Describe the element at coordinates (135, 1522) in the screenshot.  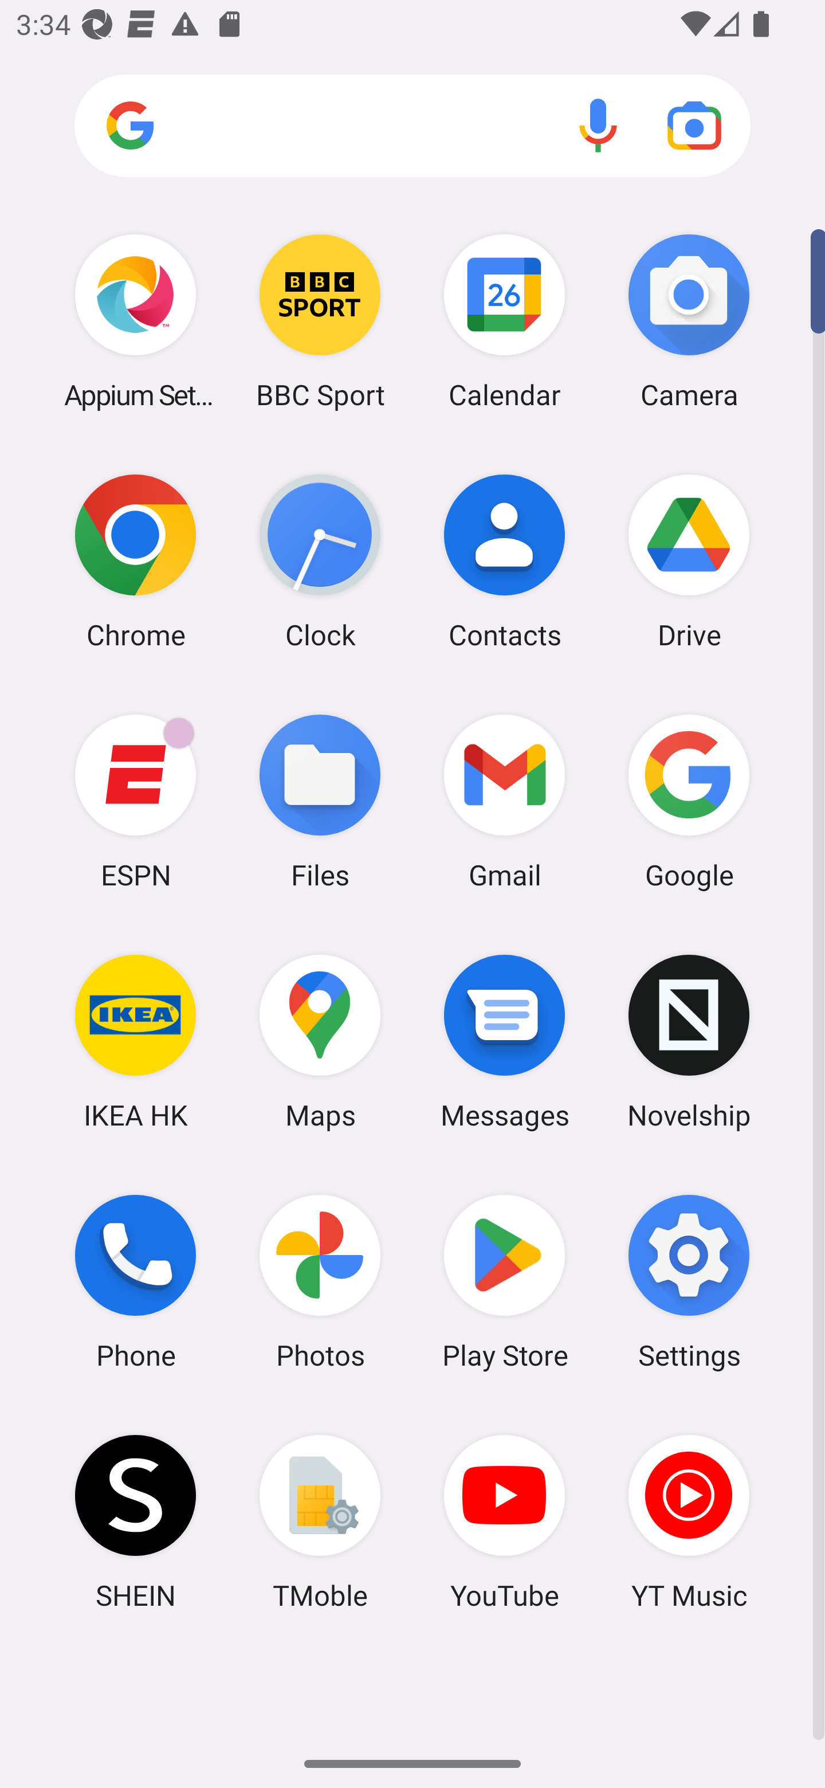
I see `SHEIN` at that location.